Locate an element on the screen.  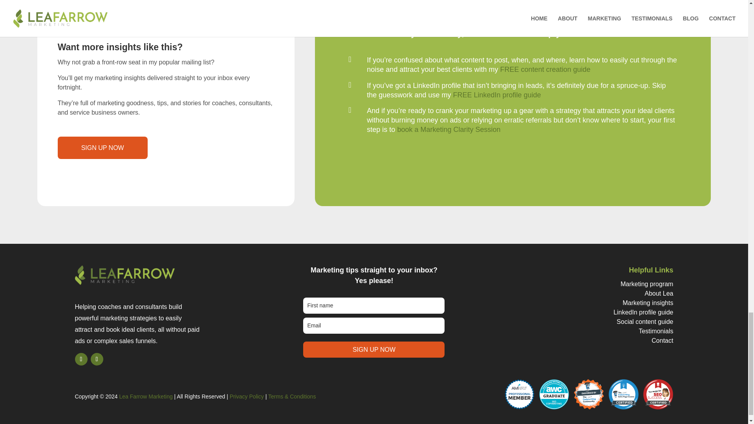
FREE LinkedIn profile guide is located at coordinates (496, 95).